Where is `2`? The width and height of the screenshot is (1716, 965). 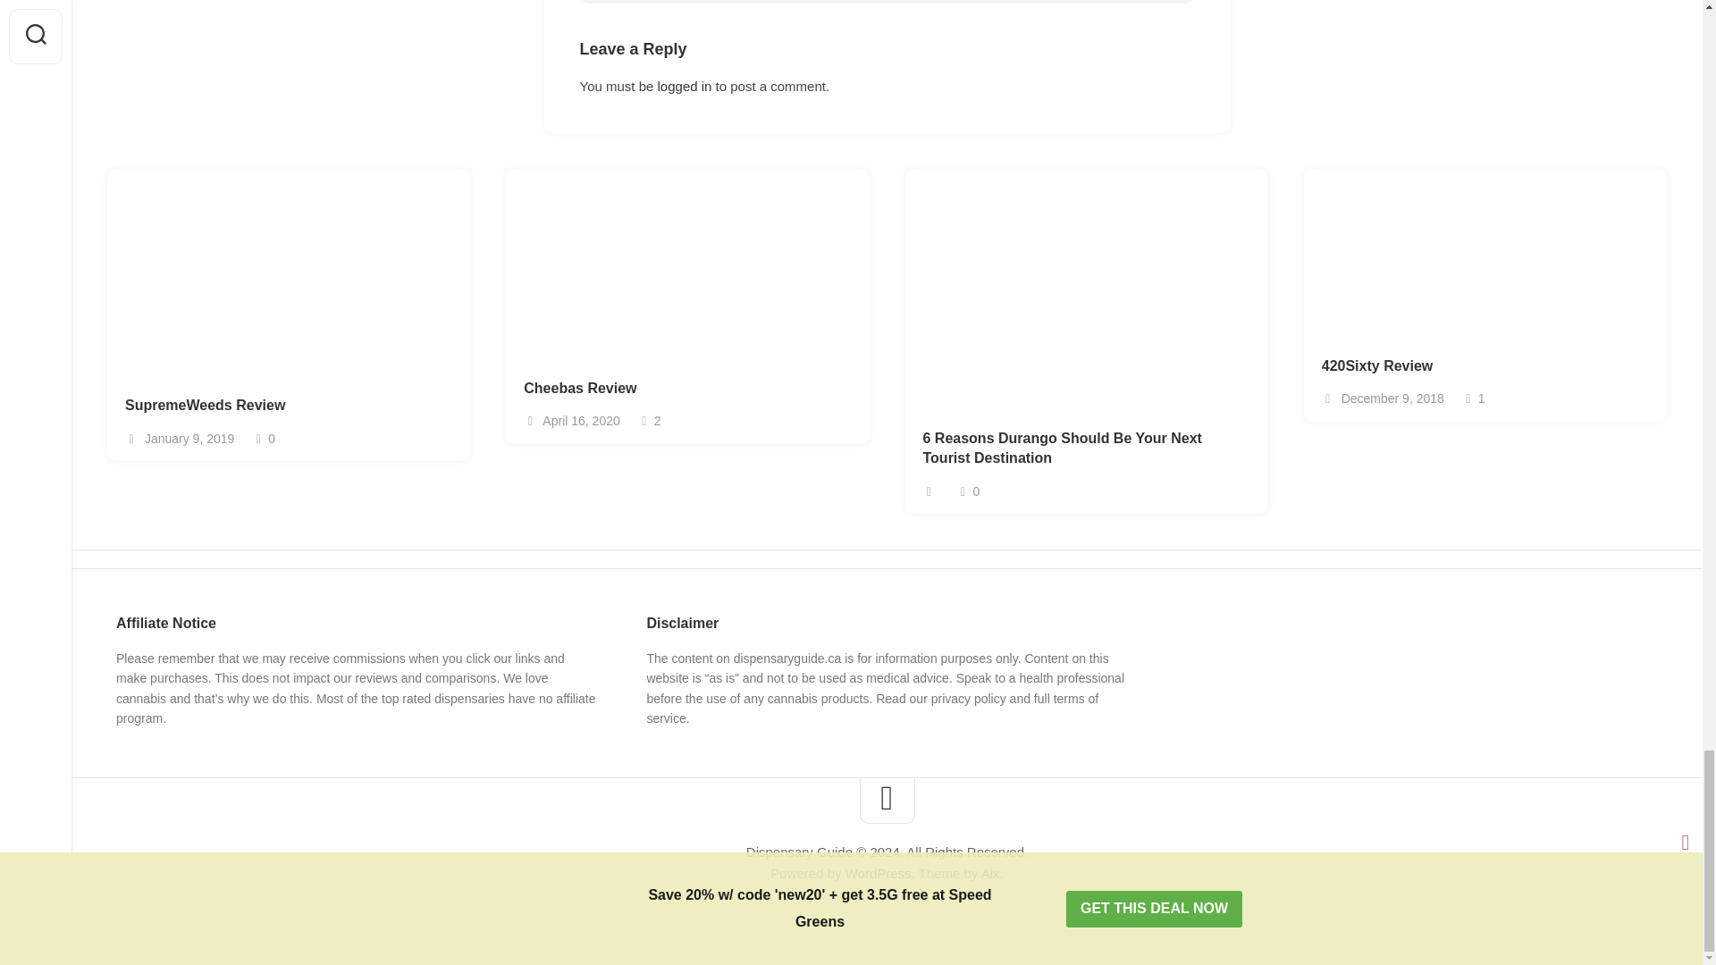
2 is located at coordinates (969, 699).